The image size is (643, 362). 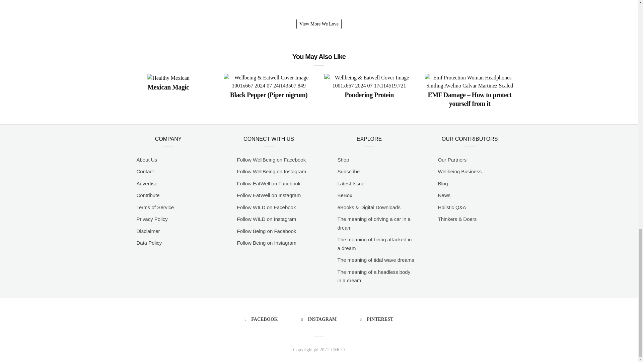 I want to click on Mexican Magic, so click(x=168, y=86).